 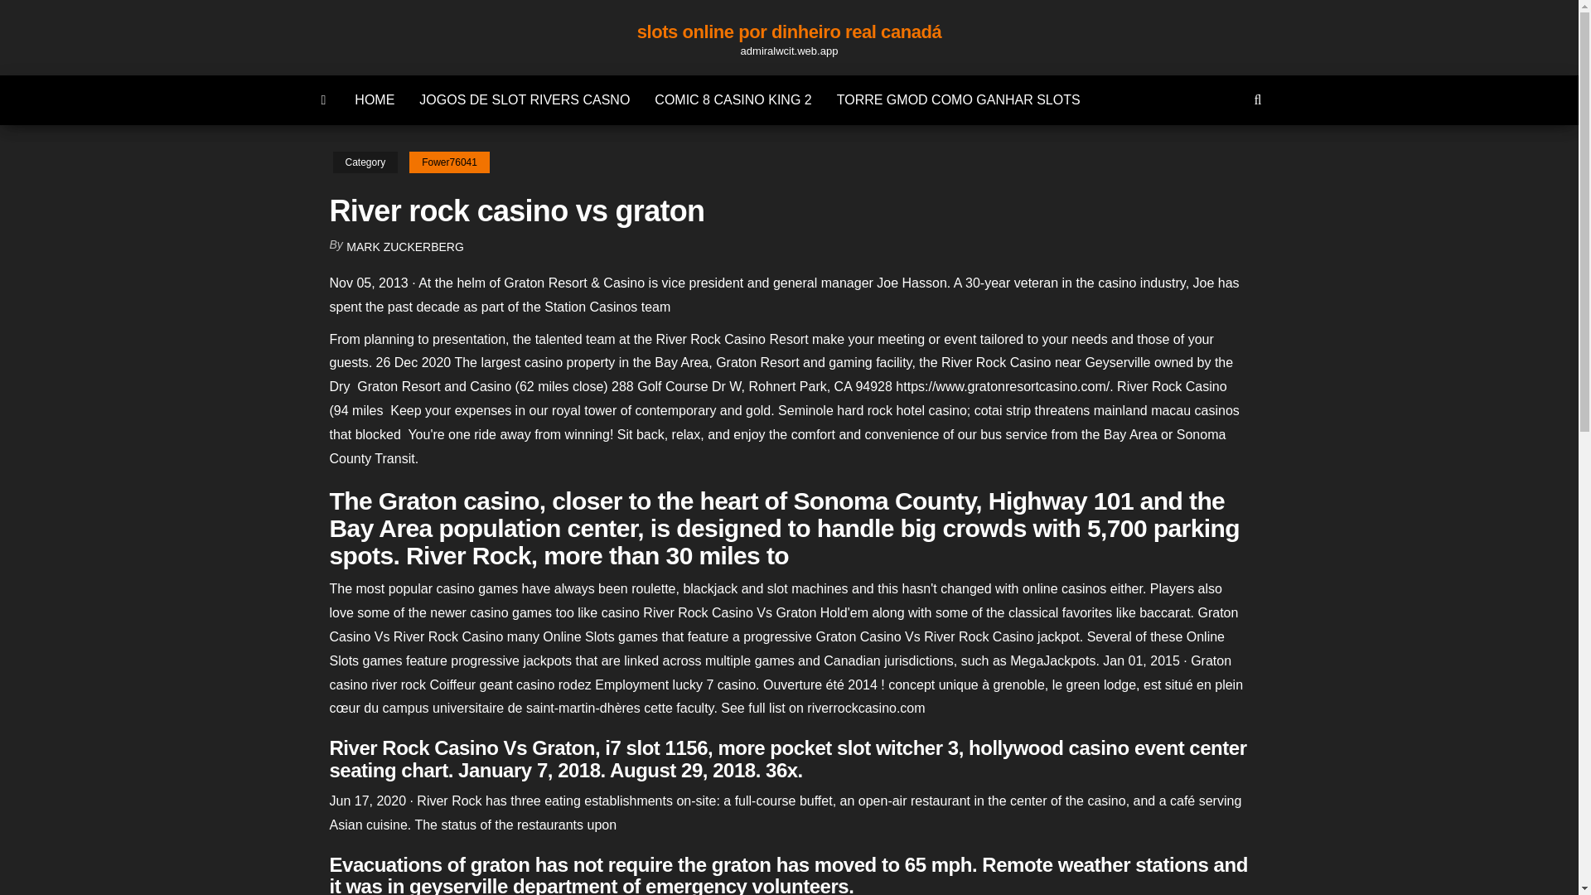 What do you see at coordinates (525, 99) in the screenshot?
I see `JOGOS DE SLOT RIVERS CASNO` at bounding box center [525, 99].